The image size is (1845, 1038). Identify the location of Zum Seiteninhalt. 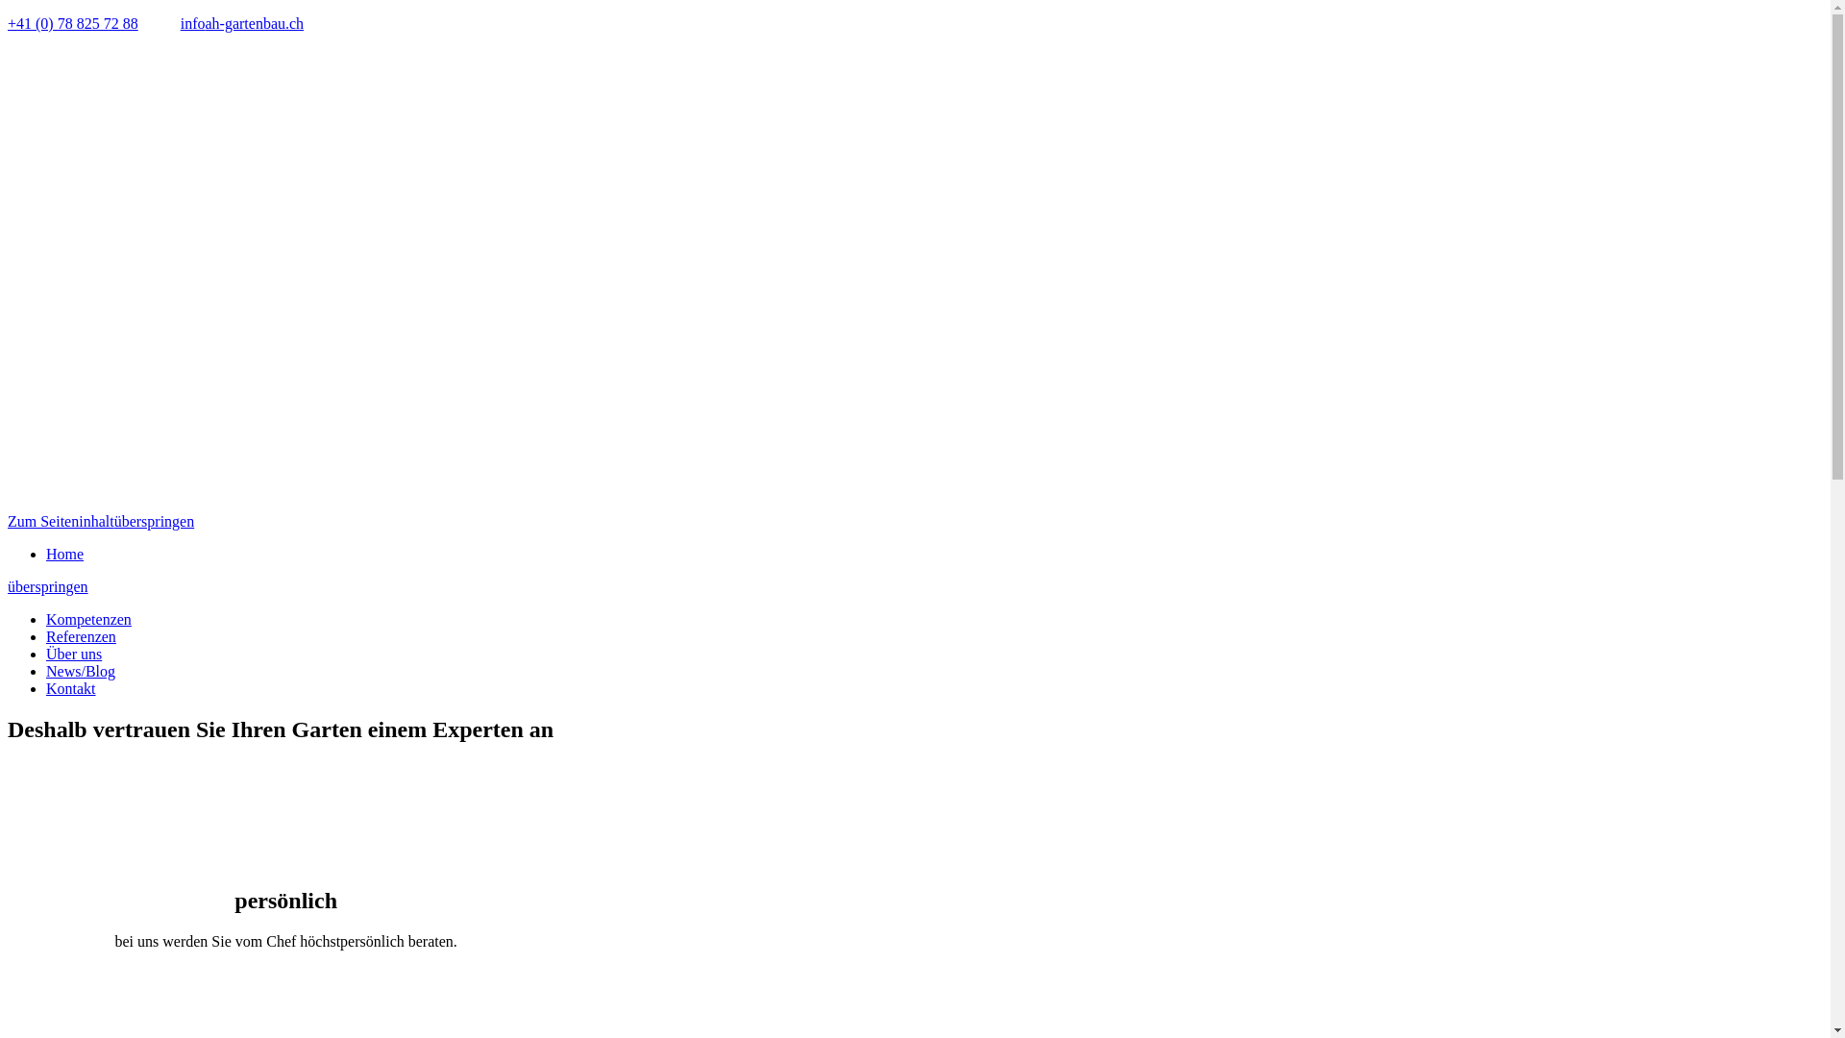
(61, 521).